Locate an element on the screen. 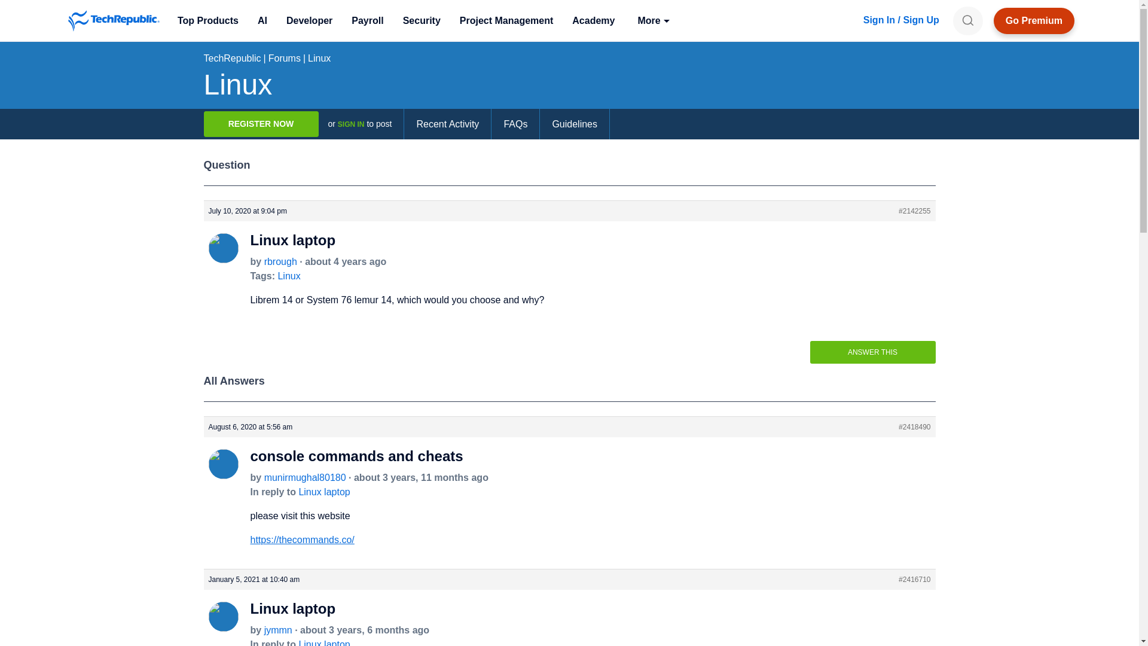  Top Products is located at coordinates (207, 20).